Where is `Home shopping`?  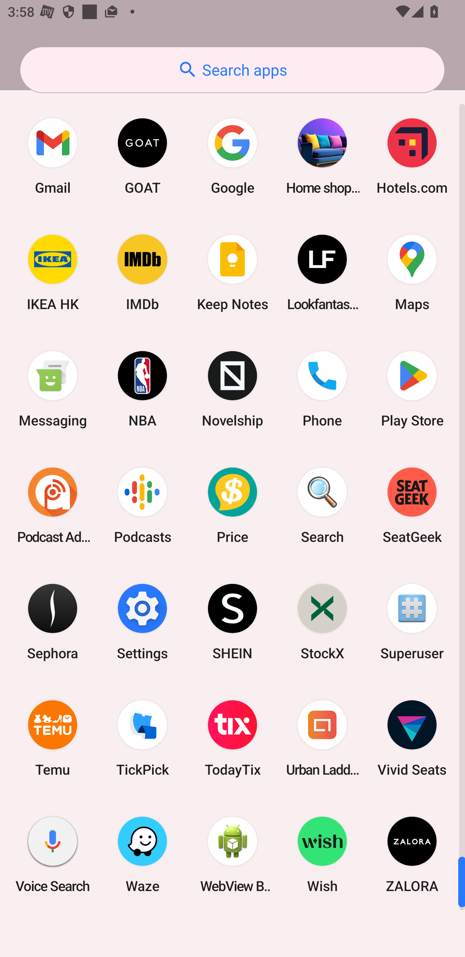
Home shopping is located at coordinates (322, 156).